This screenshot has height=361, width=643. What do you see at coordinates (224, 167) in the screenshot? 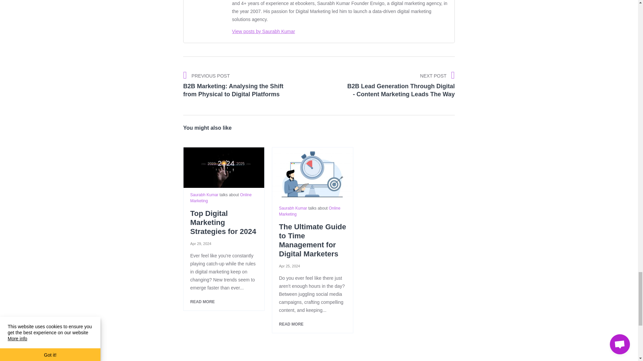
I see `Top Digital Marketing Strategies for 2024` at bounding box center [224, 167].